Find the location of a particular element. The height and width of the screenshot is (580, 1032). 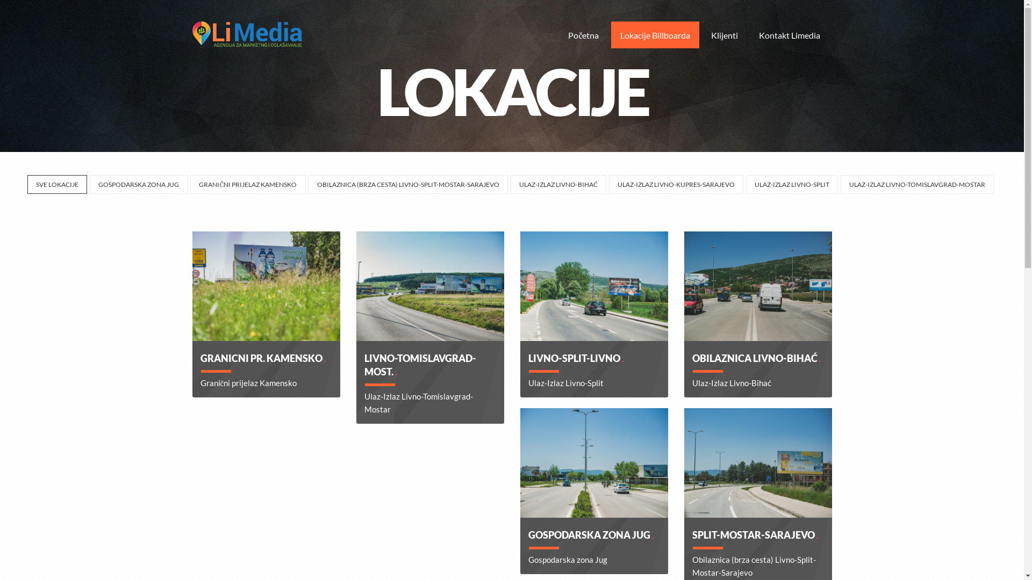

Kontakt Limedia is located at coordinates (789, 35).